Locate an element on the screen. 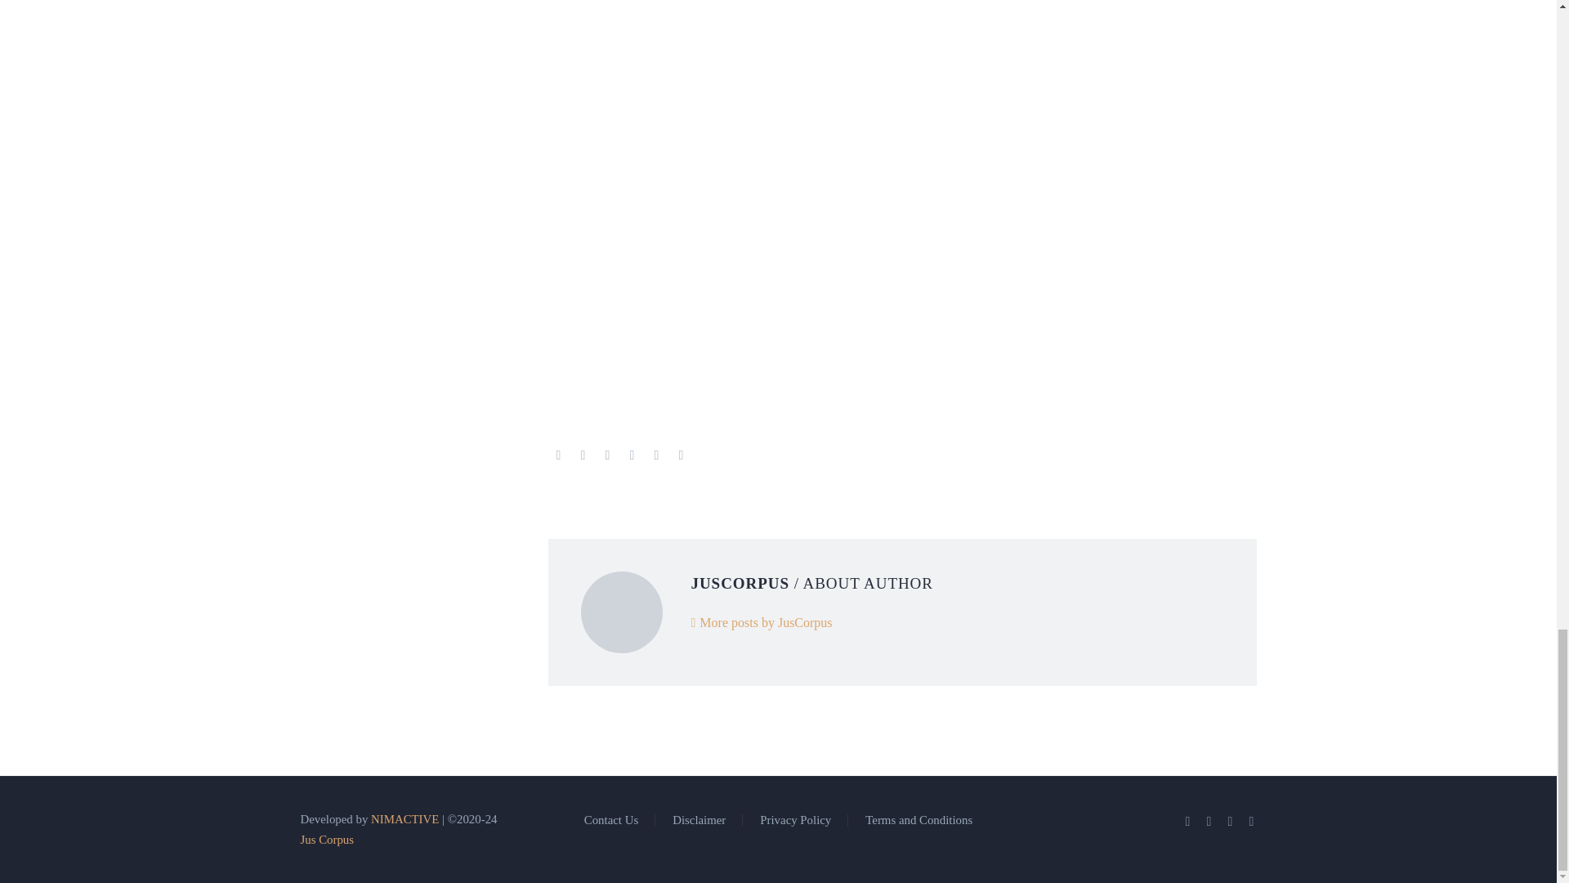 The image size is (1569, 883). Pinterest is located at coordinates (608, 455).